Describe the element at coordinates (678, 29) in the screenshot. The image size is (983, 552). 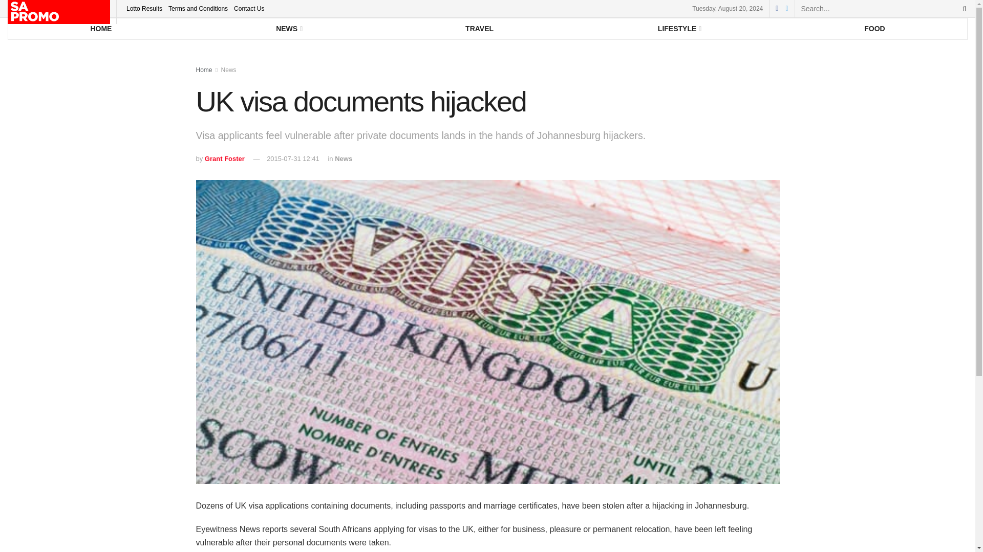
I see `LIFESTYLE` at that location.